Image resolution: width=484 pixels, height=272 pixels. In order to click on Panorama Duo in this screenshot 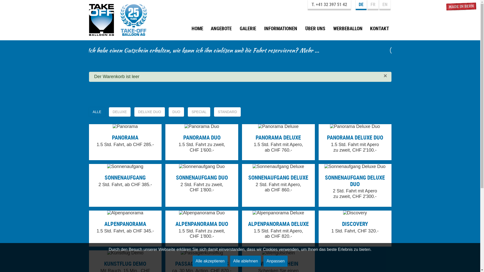, I will do `click(202, 142)`.